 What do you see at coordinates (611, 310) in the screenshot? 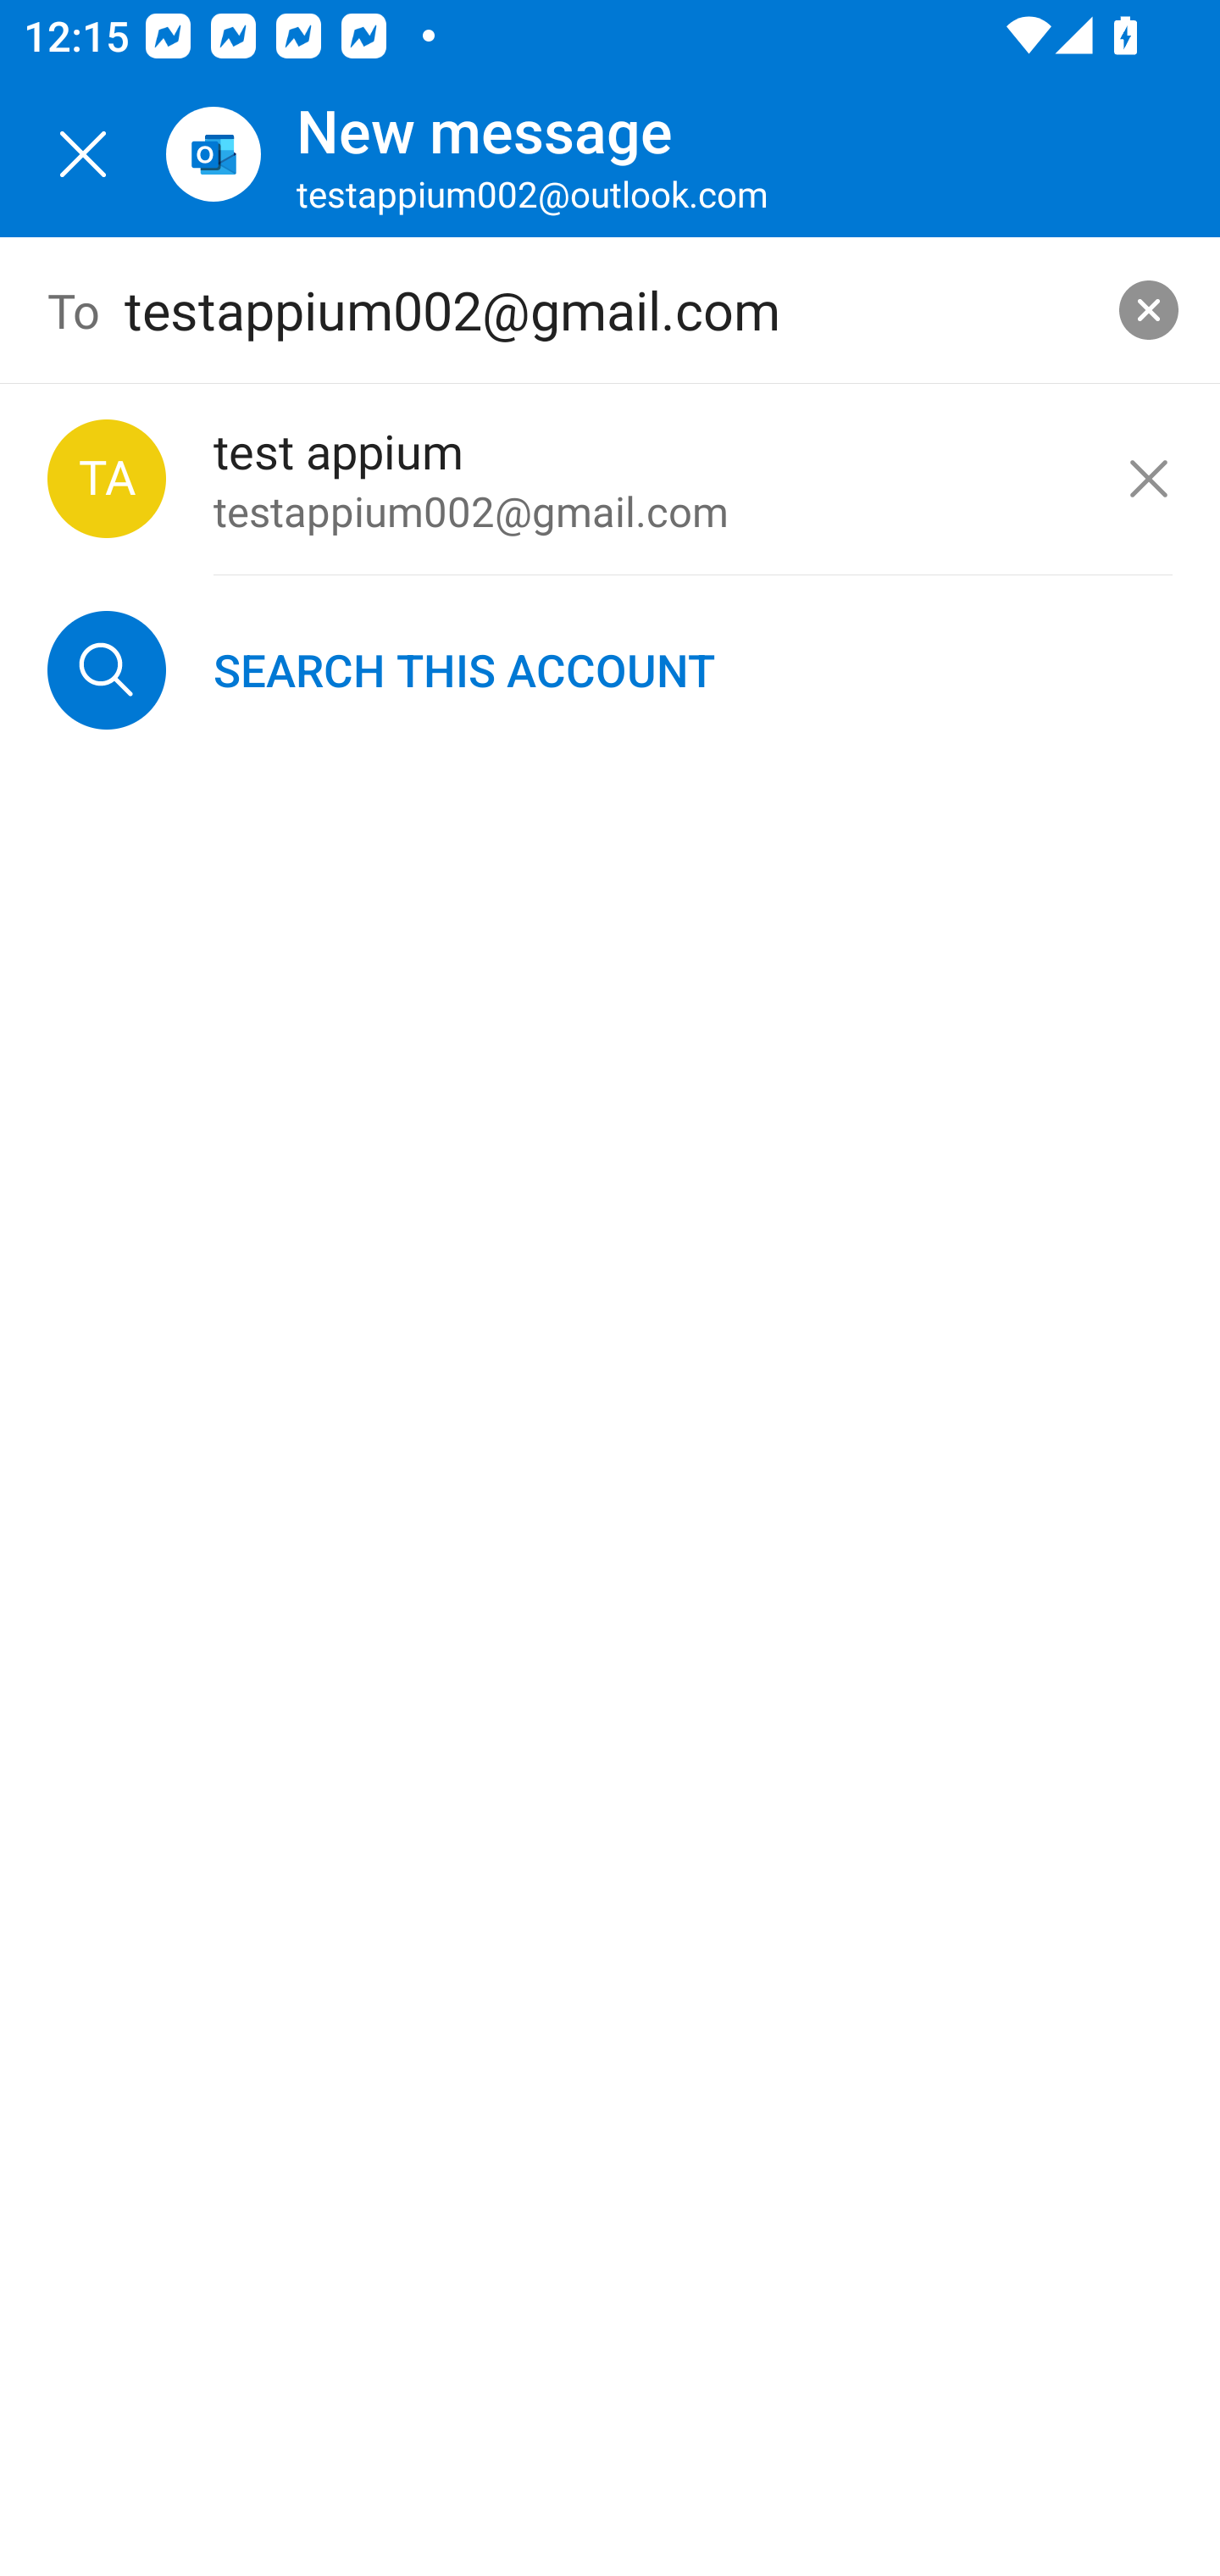
I see `testappium002@gmail.com` at bounding box center [611, 310].